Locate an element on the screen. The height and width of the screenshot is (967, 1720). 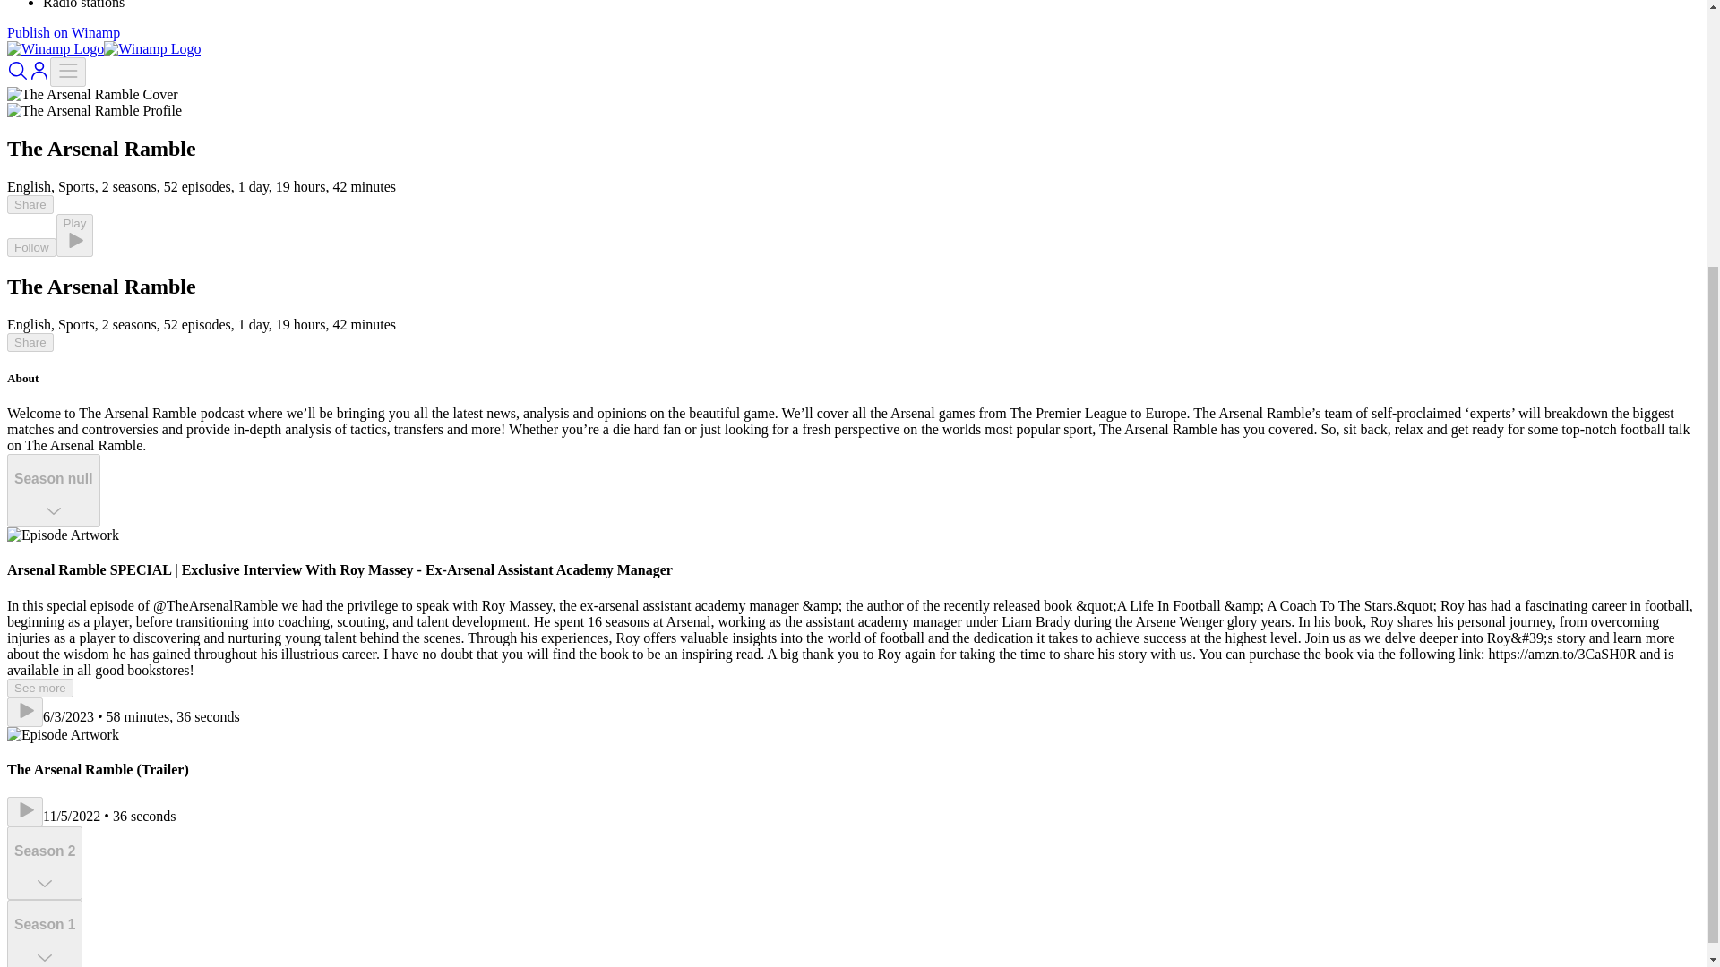
Season null is located at coordinates (53, 490).